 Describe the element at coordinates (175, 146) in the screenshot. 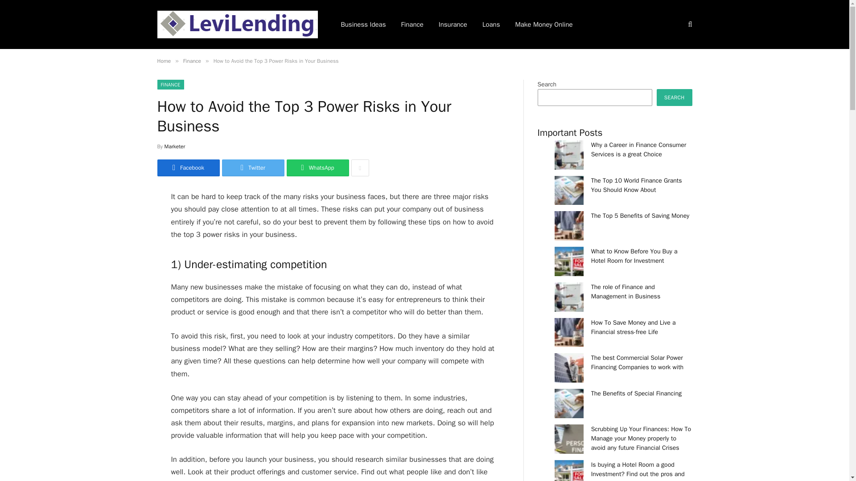

I see `Marketer` at that location.